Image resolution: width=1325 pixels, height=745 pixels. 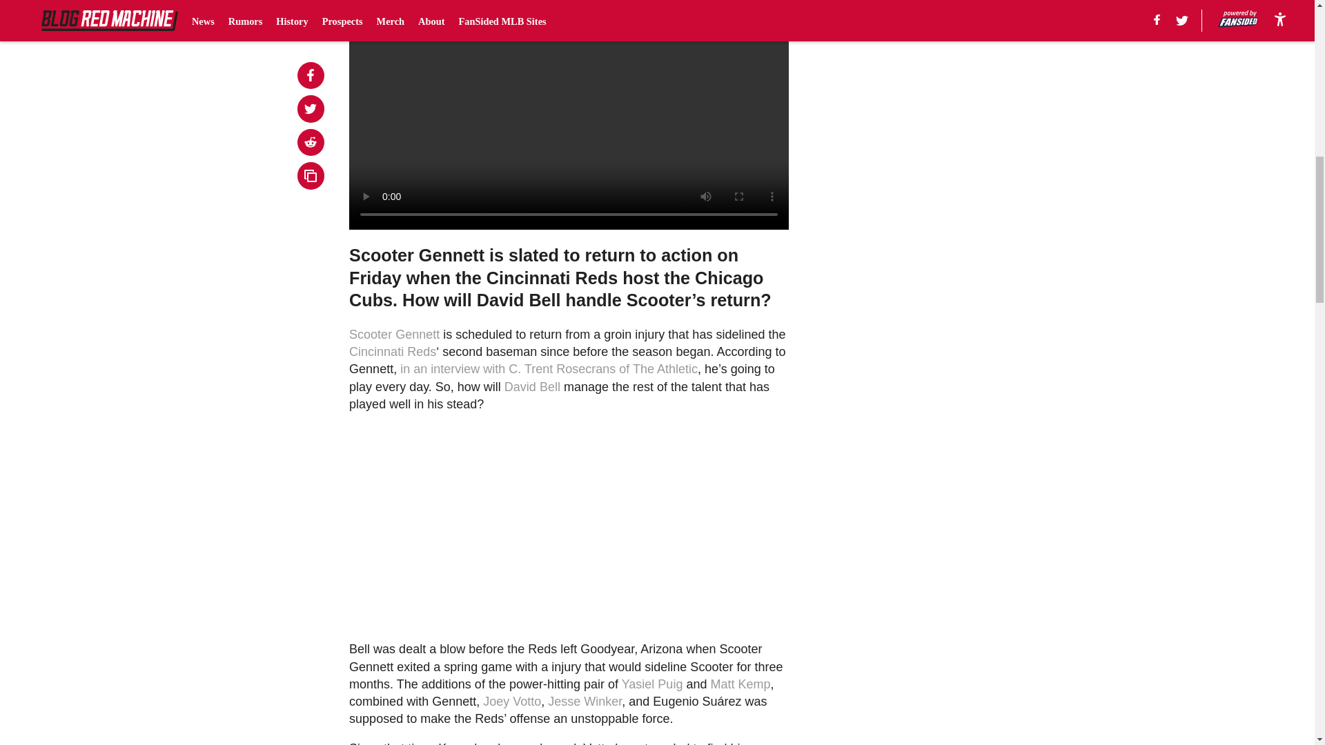 What do you see at coordinates (915, 269) in the screenshot?
I see `3rd party ad content` at bounding box center [915, 269].